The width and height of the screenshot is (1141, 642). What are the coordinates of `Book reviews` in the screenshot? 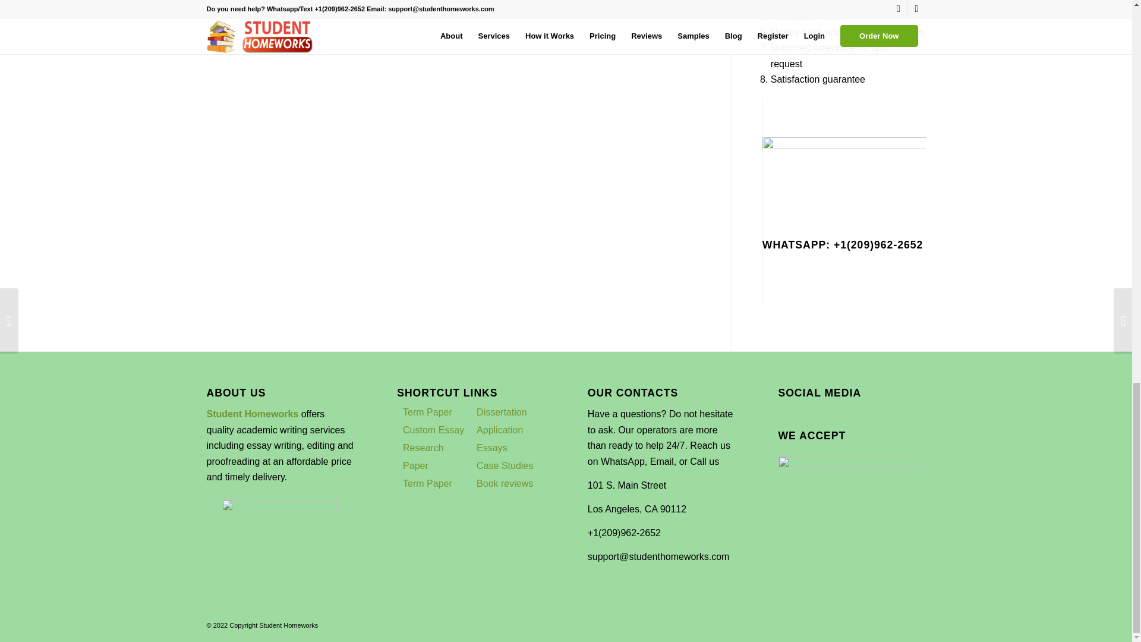 It's located at (505, 483).